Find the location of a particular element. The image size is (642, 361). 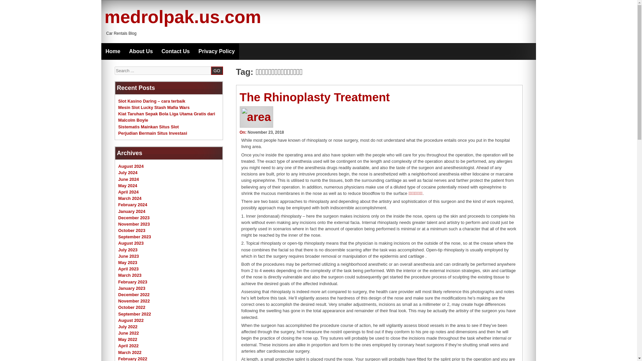

June 2024 is located at coordinates (128, 179).